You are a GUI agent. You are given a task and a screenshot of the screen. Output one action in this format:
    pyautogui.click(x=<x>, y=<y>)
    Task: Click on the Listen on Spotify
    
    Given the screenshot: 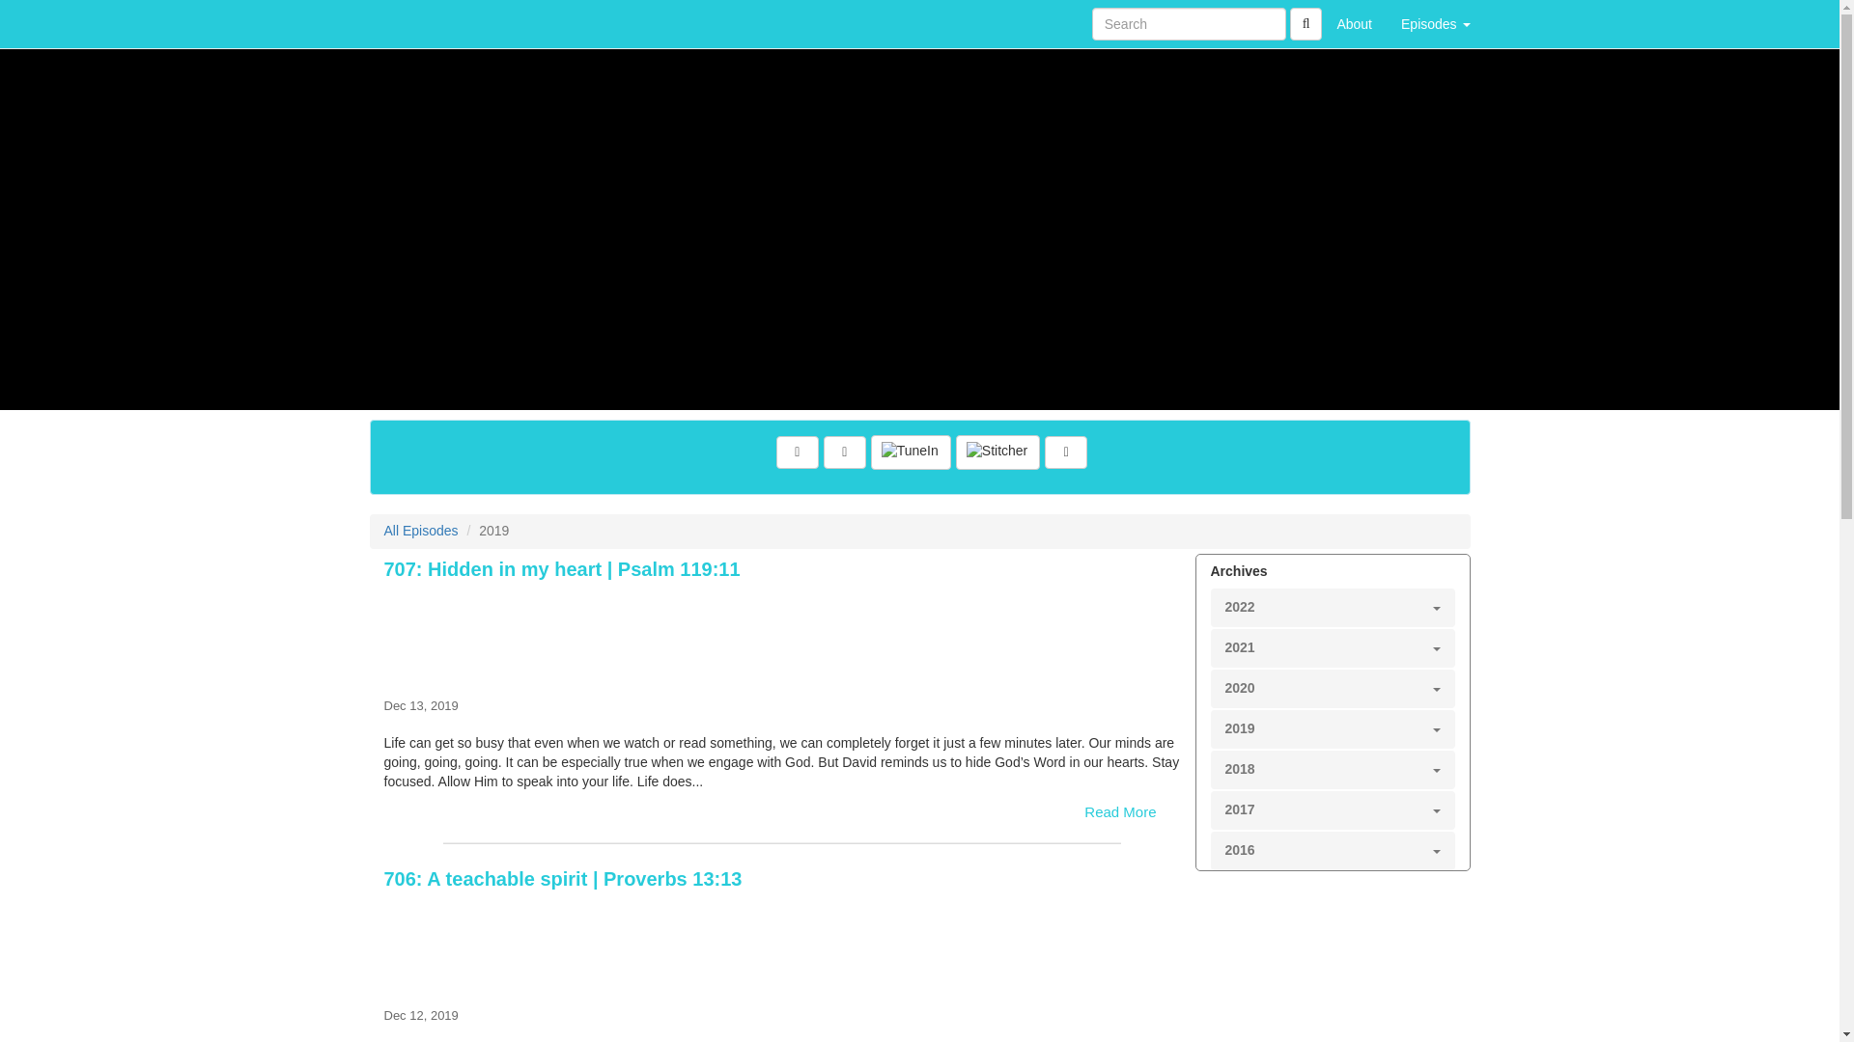 What is the action you would take?
    pyautogui.click(x=1066, y=452)
    